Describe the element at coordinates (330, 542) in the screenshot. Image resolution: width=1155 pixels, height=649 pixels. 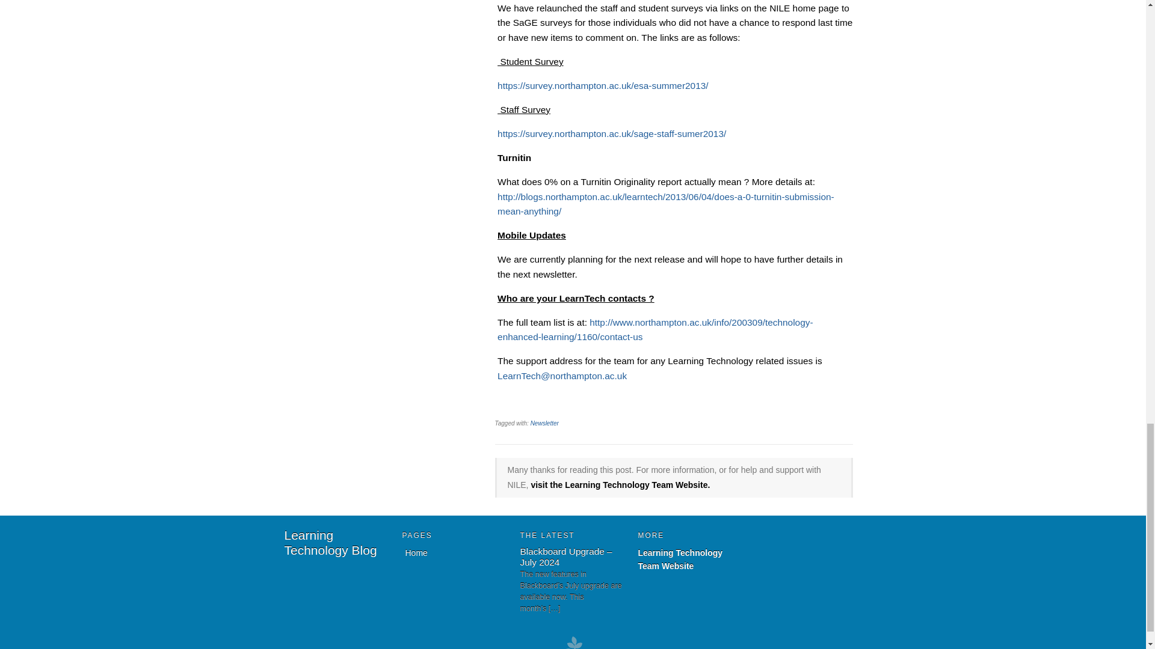
I see `Home` at that location.